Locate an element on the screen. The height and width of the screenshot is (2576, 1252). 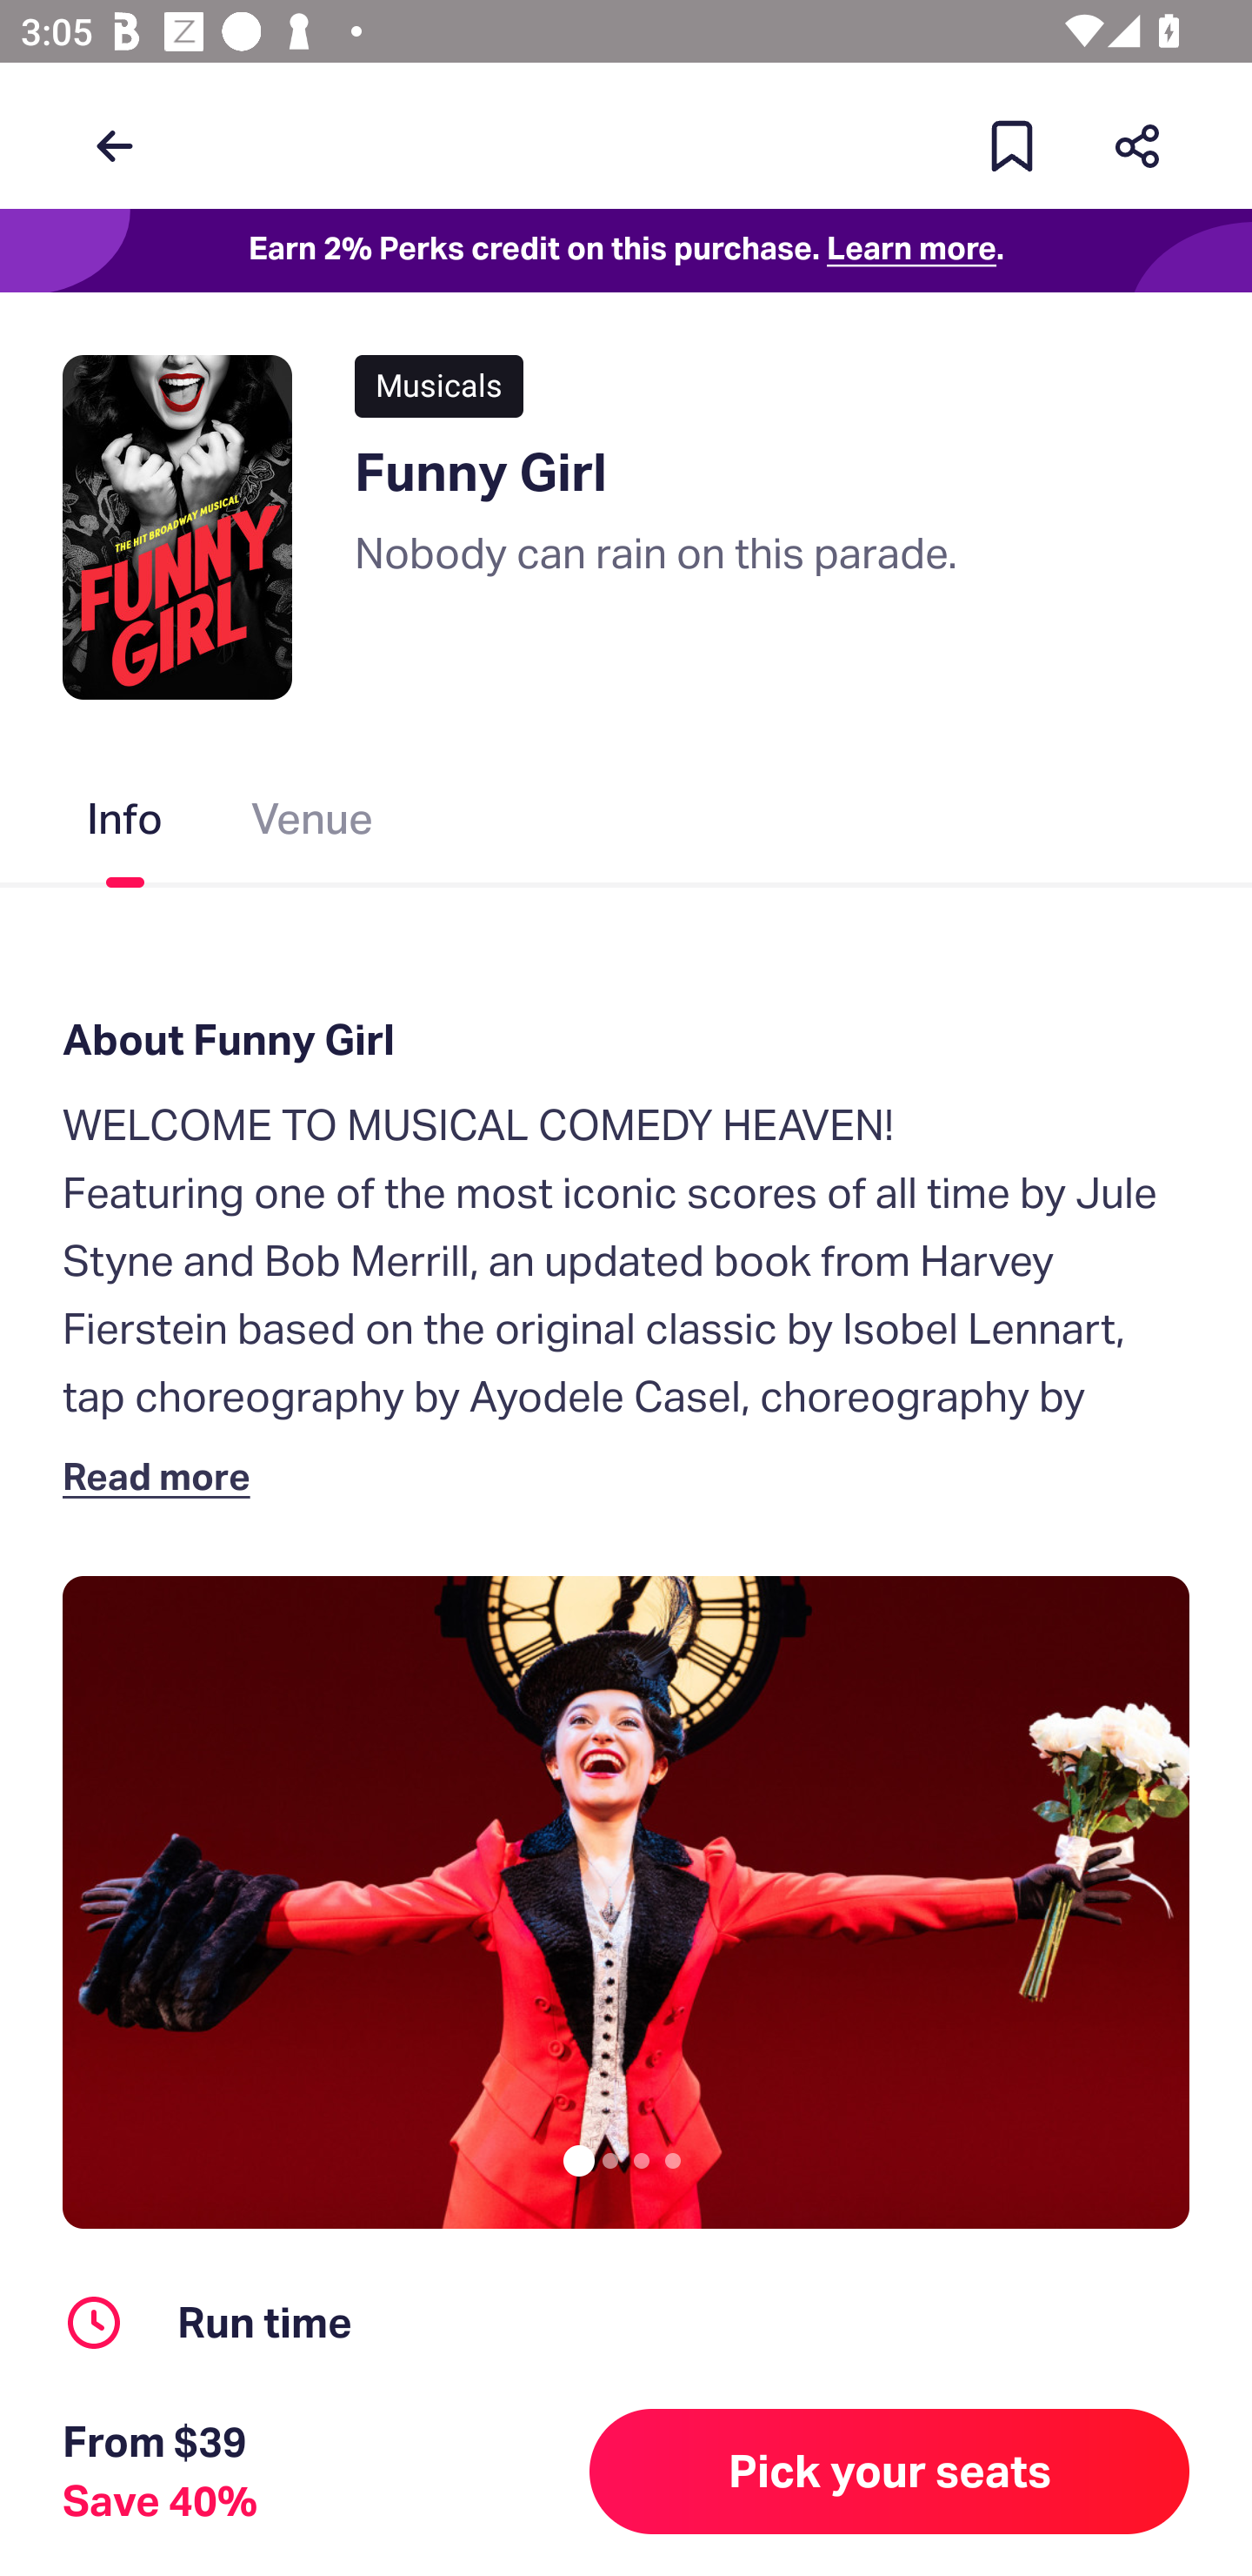
Read more is located at coordinates (163, 1476).